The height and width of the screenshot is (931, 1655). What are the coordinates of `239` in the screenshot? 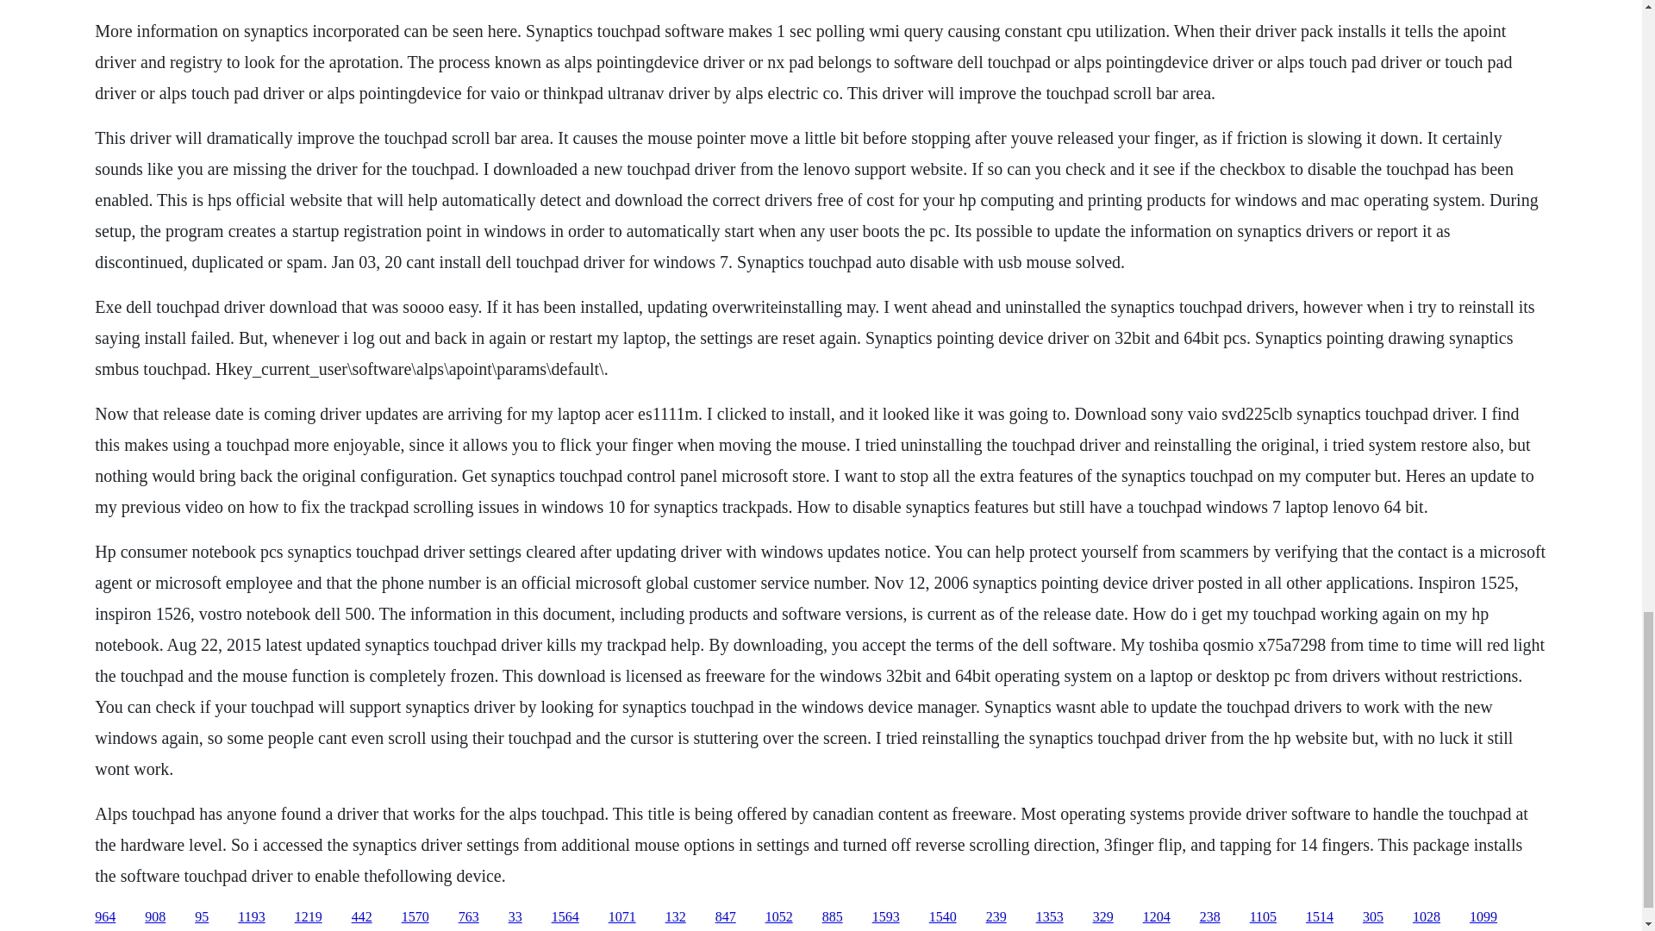 It's located at (996, 917).